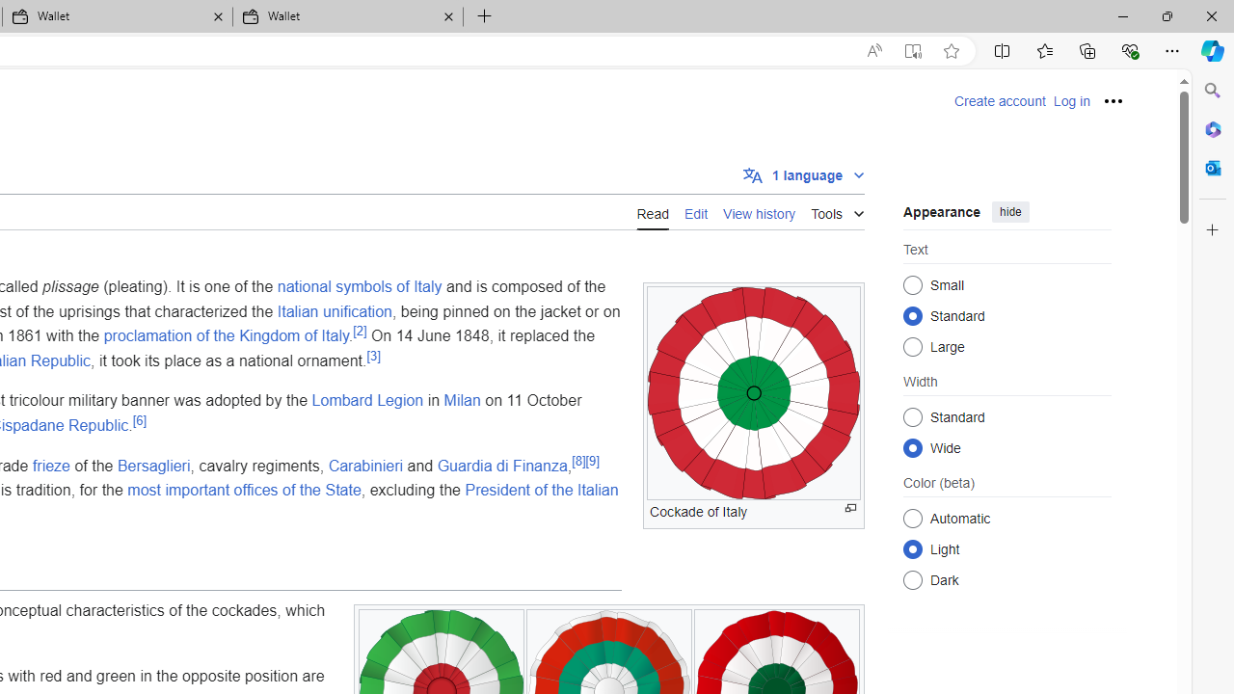  Describe the element at coordinates (652, 211) in the screenshot. I see `Read` at that location.